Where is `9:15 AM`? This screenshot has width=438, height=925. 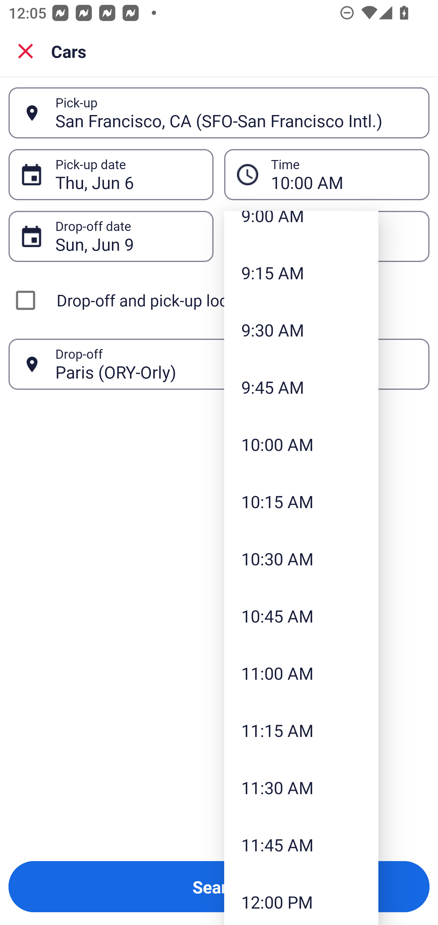
9:15 AM is located at coordinates (301, 273).